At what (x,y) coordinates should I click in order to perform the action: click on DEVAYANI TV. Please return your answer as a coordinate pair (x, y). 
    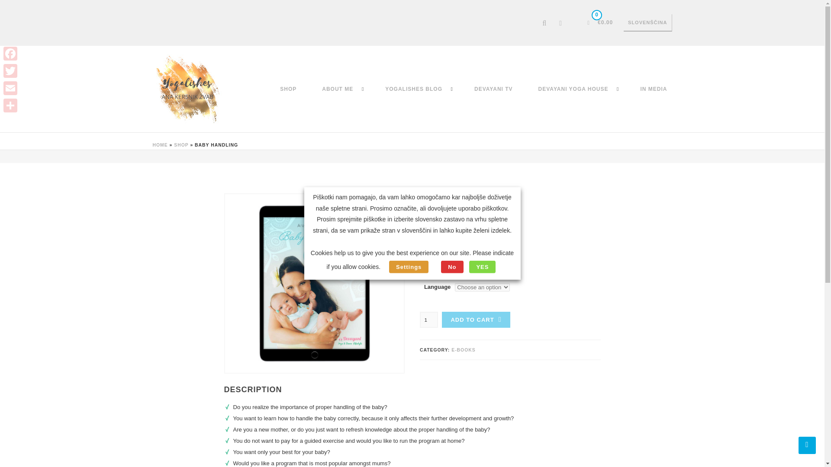
    Looking at the image, I should click on (493, 88).